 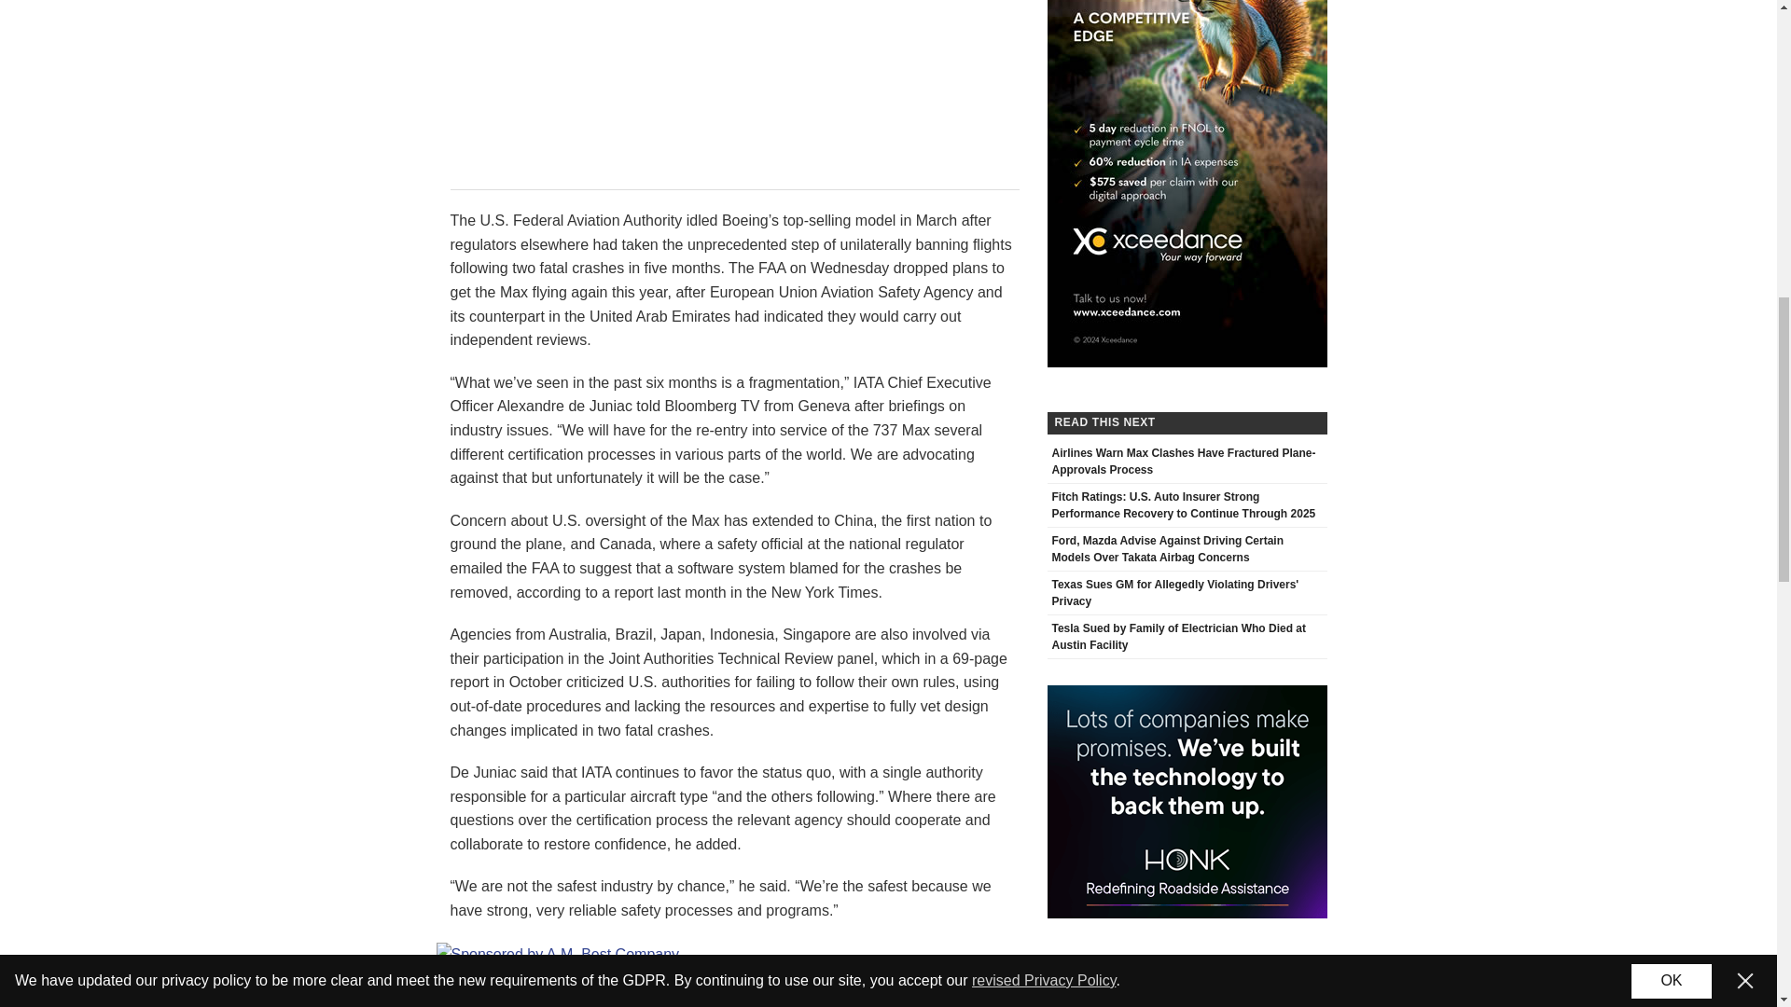 I want to click on Sponsored by HONK Technologies, so click(x=1187, y=802).